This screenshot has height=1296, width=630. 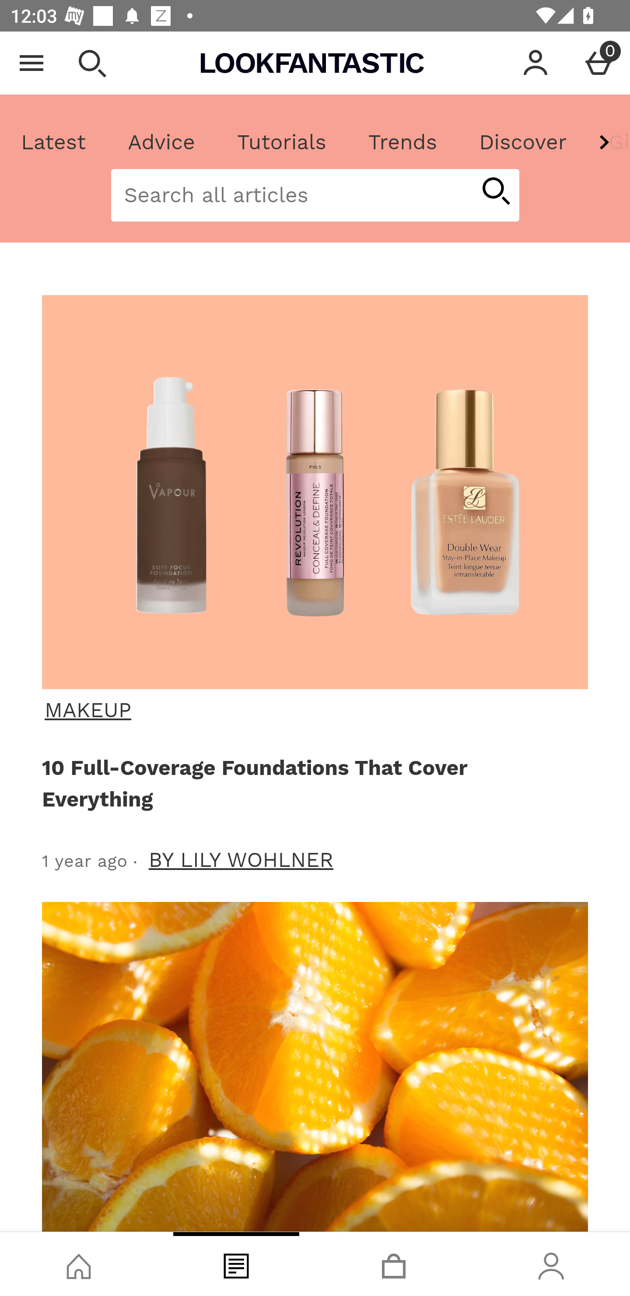 I want to click on Blog, tab, 2 of 4, so click(x=236, y=1264).